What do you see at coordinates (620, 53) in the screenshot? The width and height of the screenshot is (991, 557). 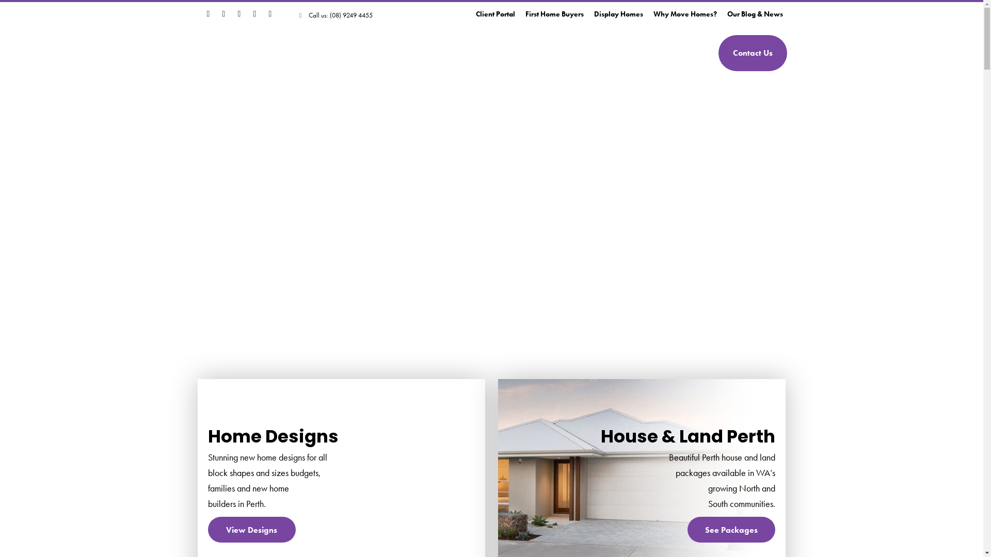 I see `Finance` at bounding box center [620, 53].